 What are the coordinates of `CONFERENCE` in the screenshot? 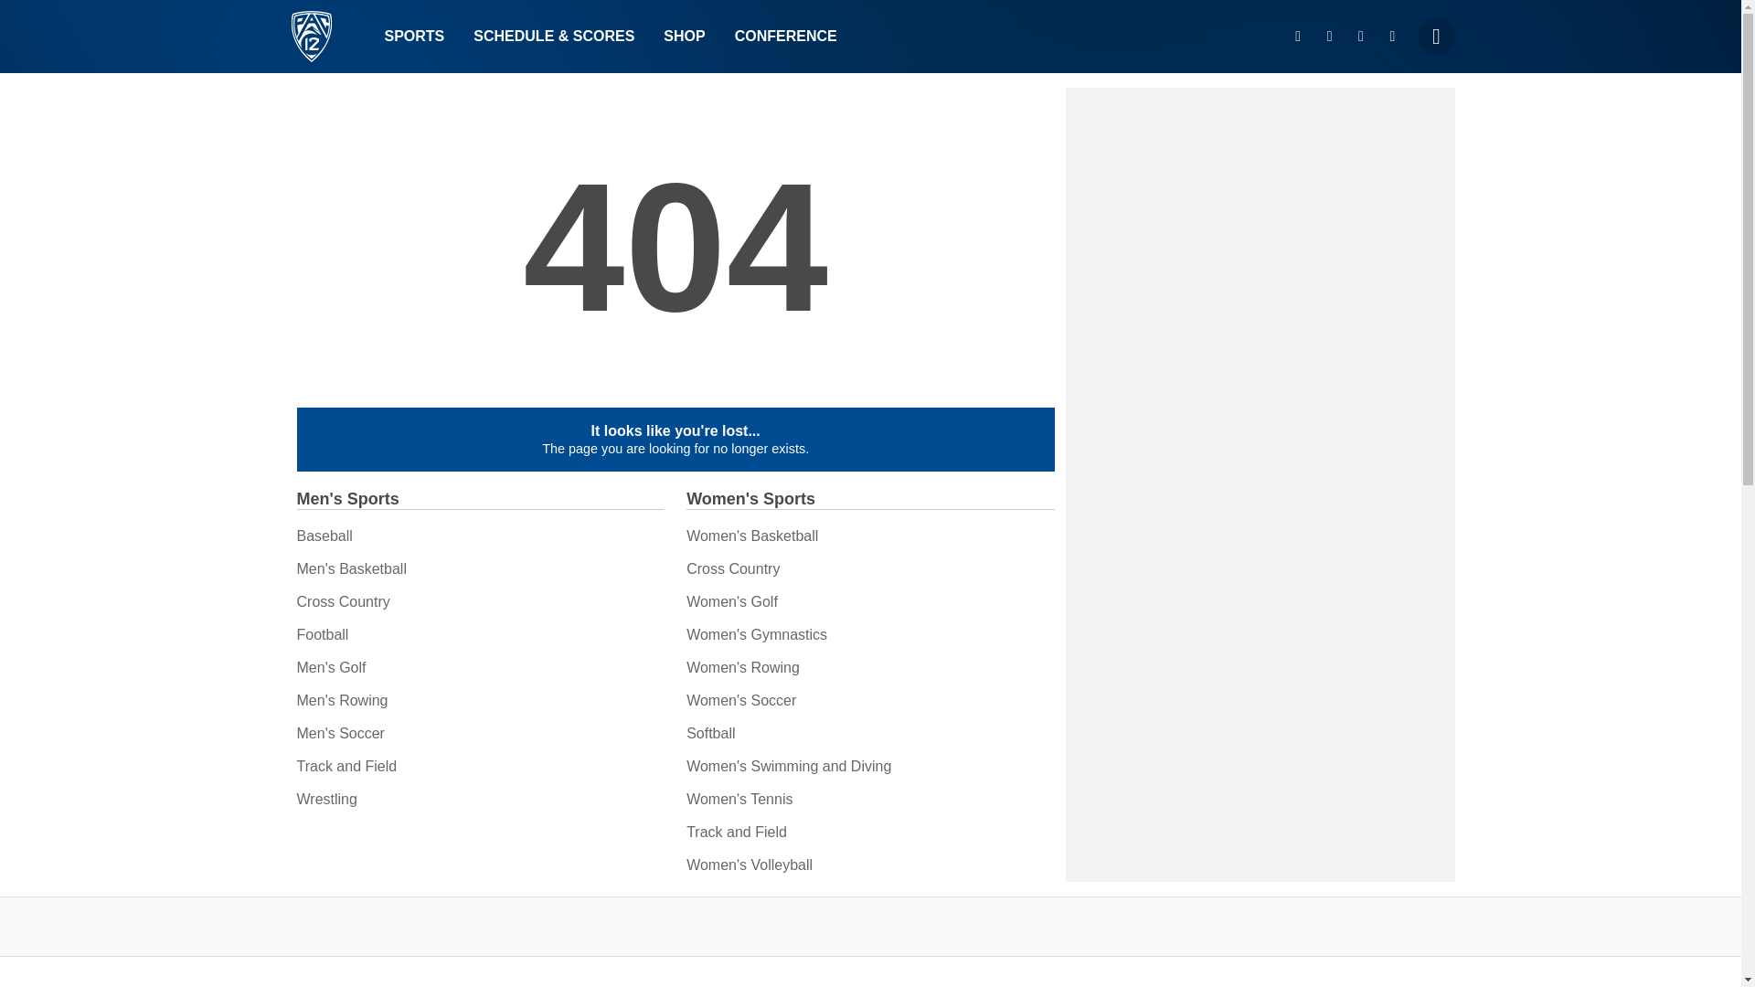 It's located at (785, 37).